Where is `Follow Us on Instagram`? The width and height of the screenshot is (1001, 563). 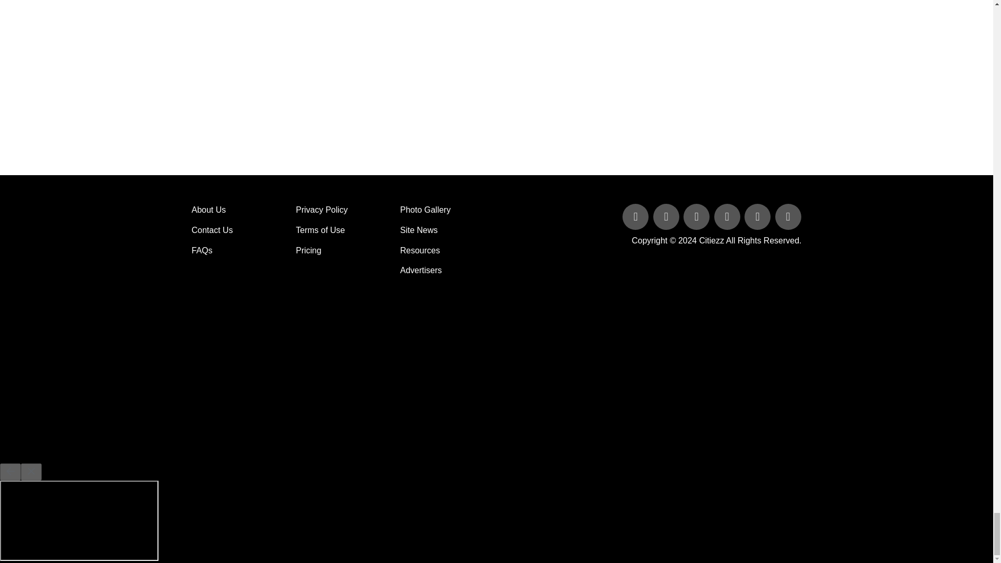 Follow Us on Instagram is located at coordinates (787, 217).